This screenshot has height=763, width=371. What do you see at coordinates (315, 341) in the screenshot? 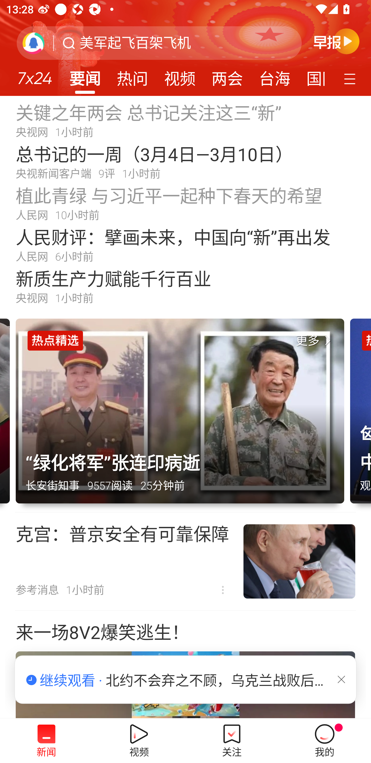
I see `更多 ` at bounding box center [315, 341].